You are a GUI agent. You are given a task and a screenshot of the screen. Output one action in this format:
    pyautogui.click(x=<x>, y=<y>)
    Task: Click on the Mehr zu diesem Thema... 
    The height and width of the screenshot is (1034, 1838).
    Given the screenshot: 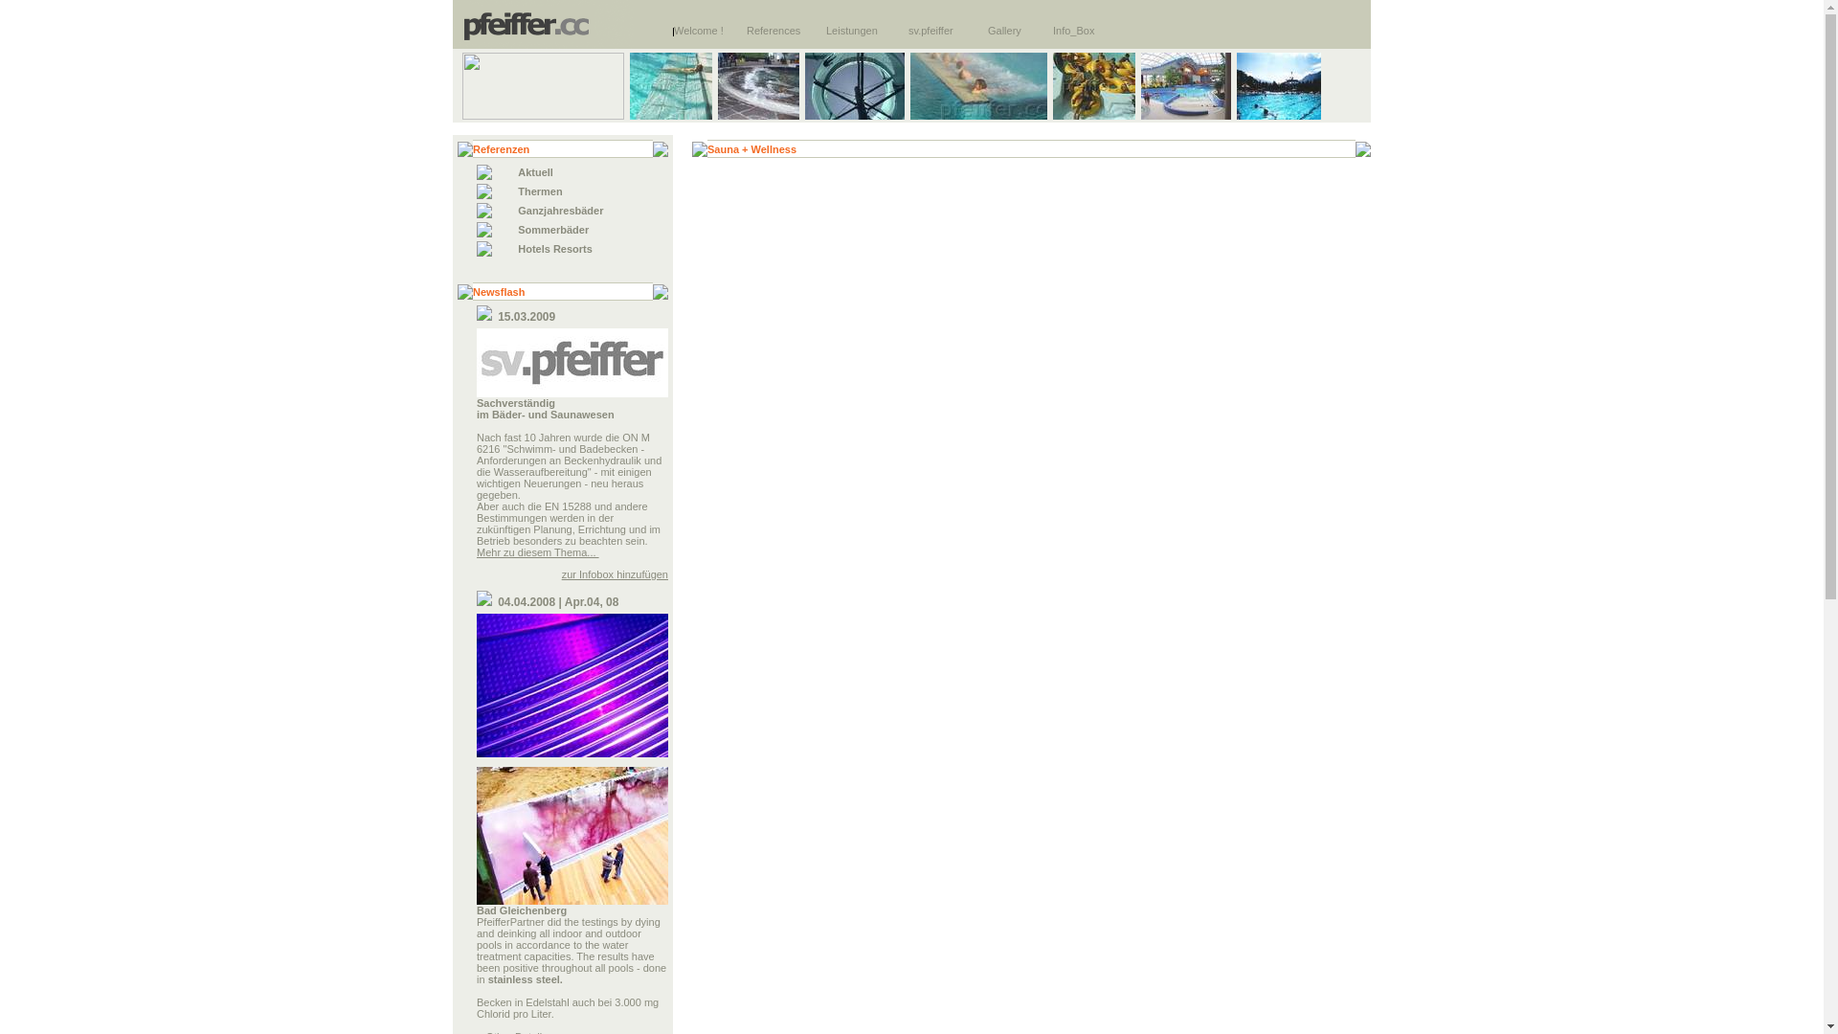 What is the action you would take?
    pyautogui.click(x=538, y=552)
    